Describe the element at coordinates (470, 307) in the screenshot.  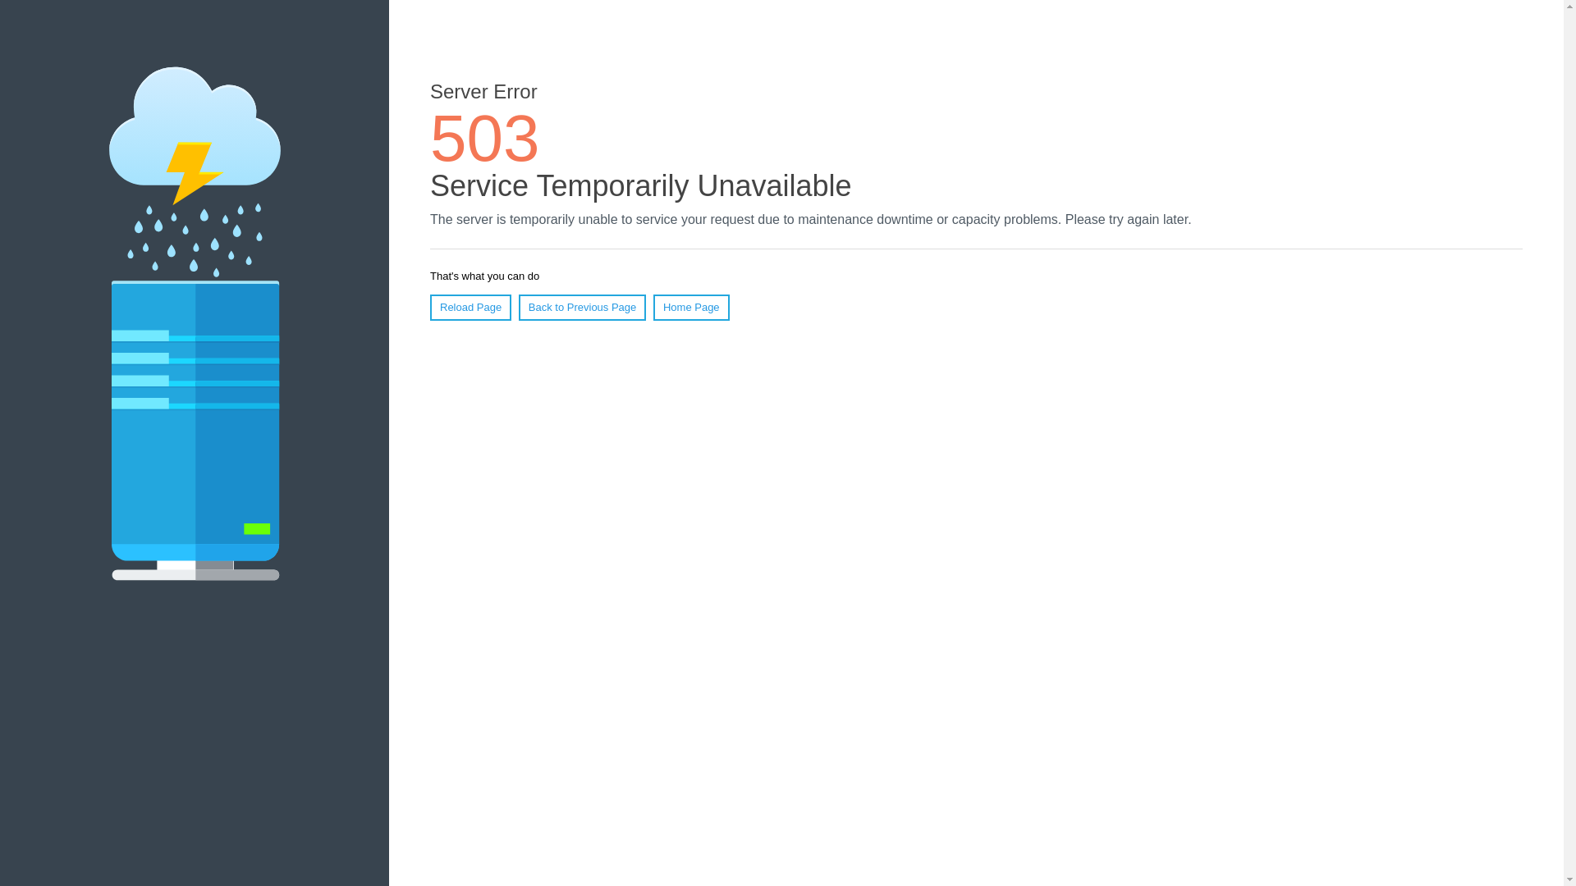
I see `Reload Page` at that location.